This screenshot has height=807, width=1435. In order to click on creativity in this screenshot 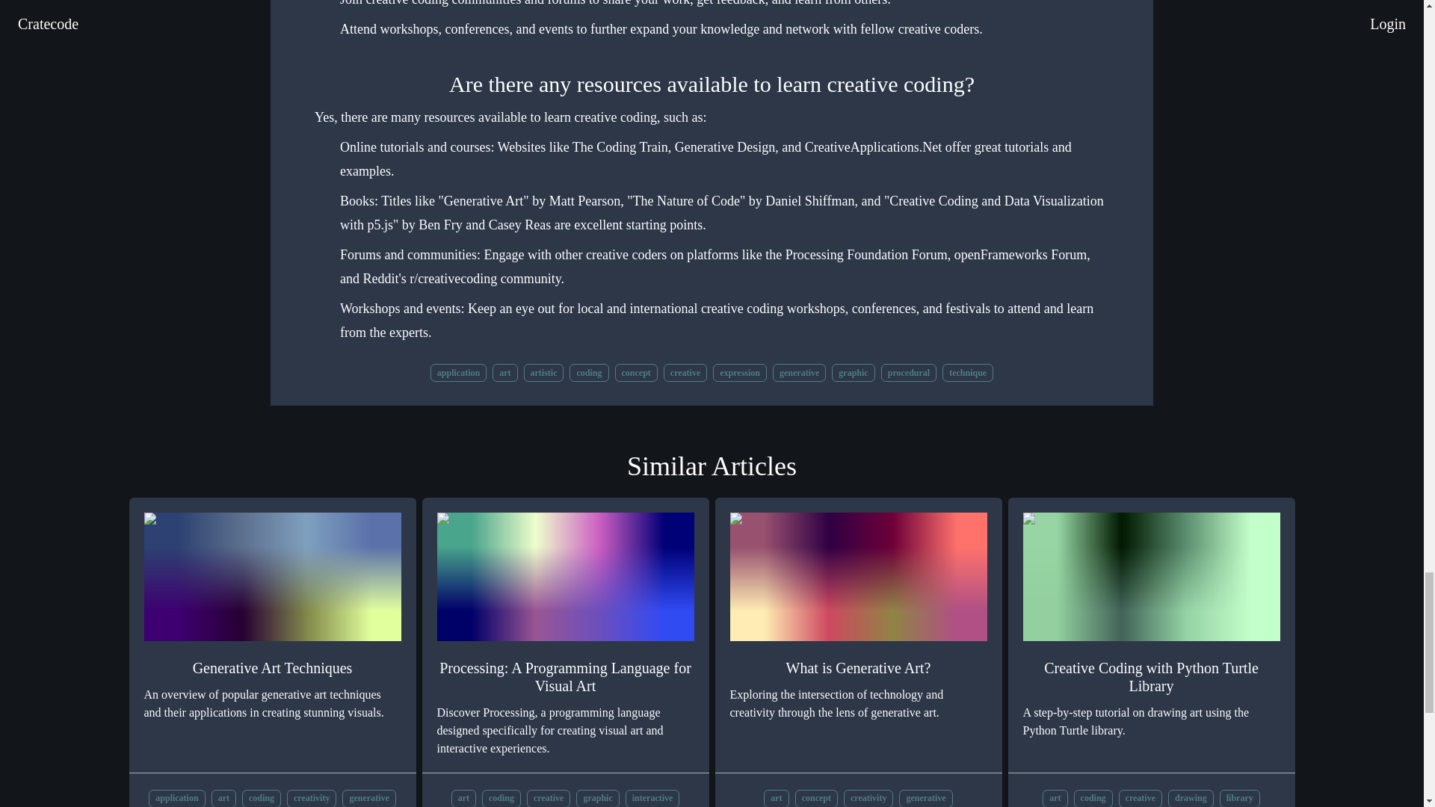, I will do `click(311, 798)`.